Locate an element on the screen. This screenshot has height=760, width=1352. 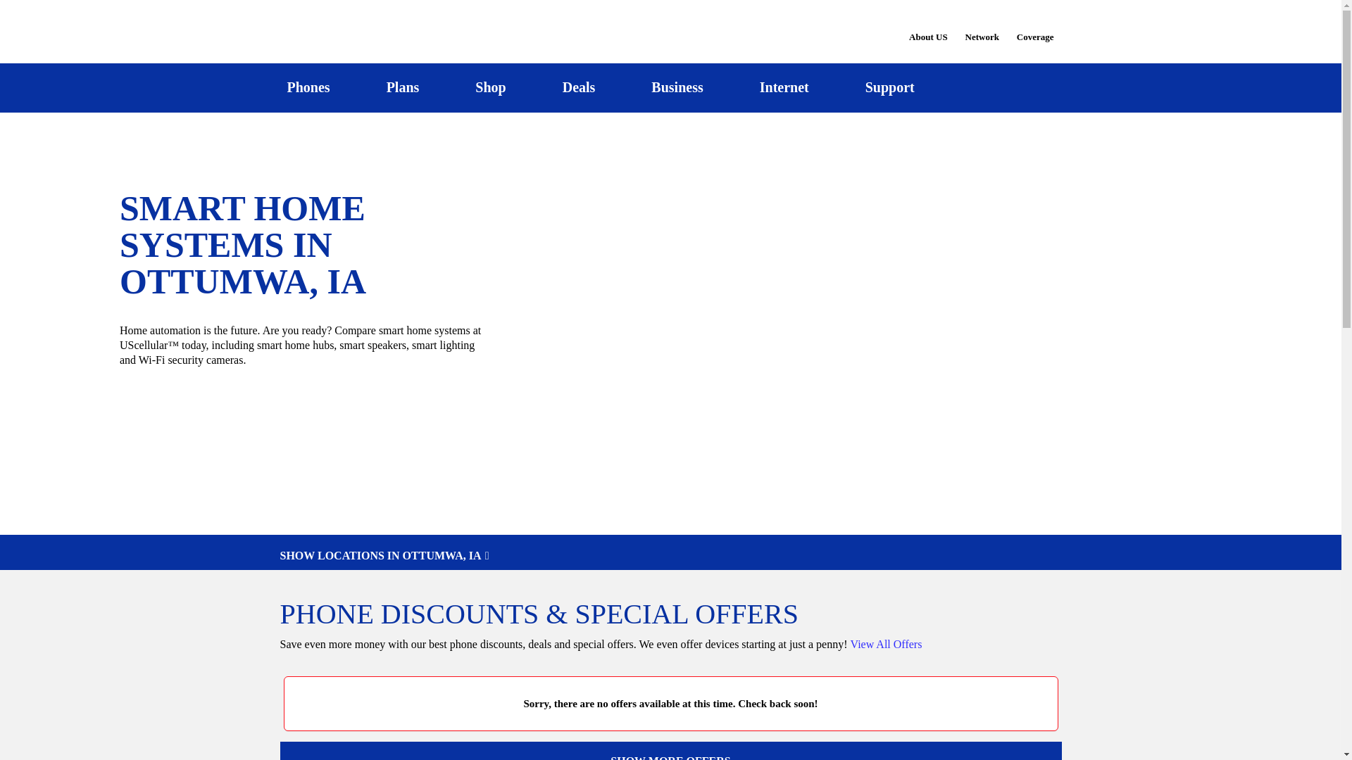
Plans is located at coordinates (403, 87).